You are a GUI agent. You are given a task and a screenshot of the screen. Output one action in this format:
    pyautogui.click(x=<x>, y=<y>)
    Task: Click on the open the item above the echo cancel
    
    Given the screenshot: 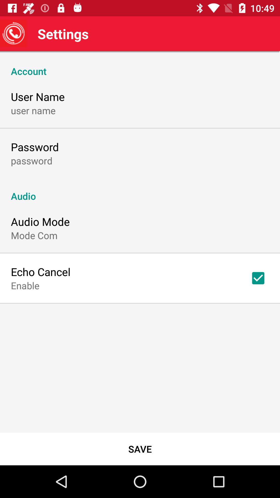 What is the action you would take?
    pyautogui.click(x=34, y=235)
    